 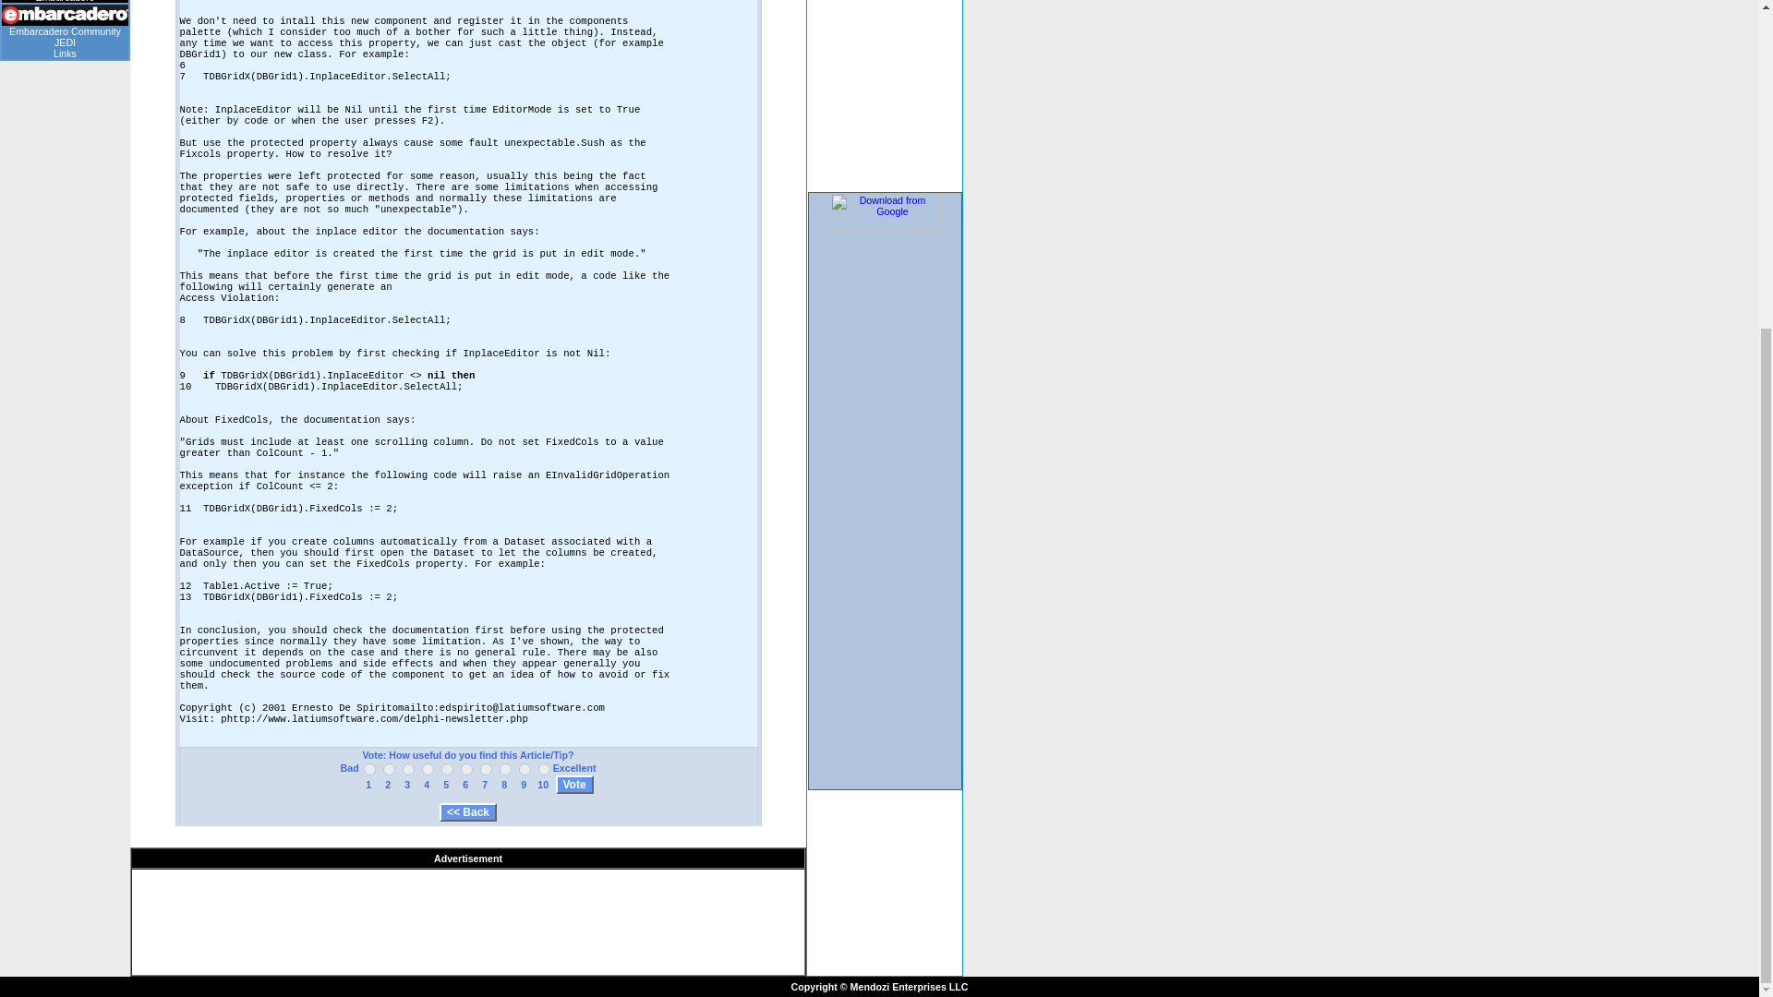 I want to click on 8, so click(x=506, y=770).